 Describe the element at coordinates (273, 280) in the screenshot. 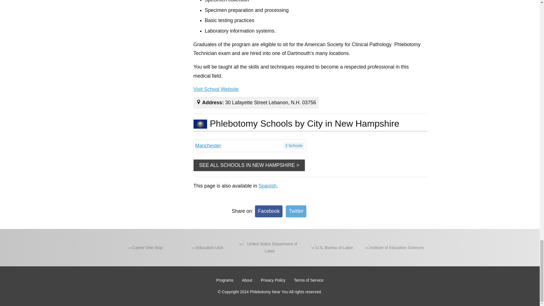

I see `Privacy Policy` at that location.